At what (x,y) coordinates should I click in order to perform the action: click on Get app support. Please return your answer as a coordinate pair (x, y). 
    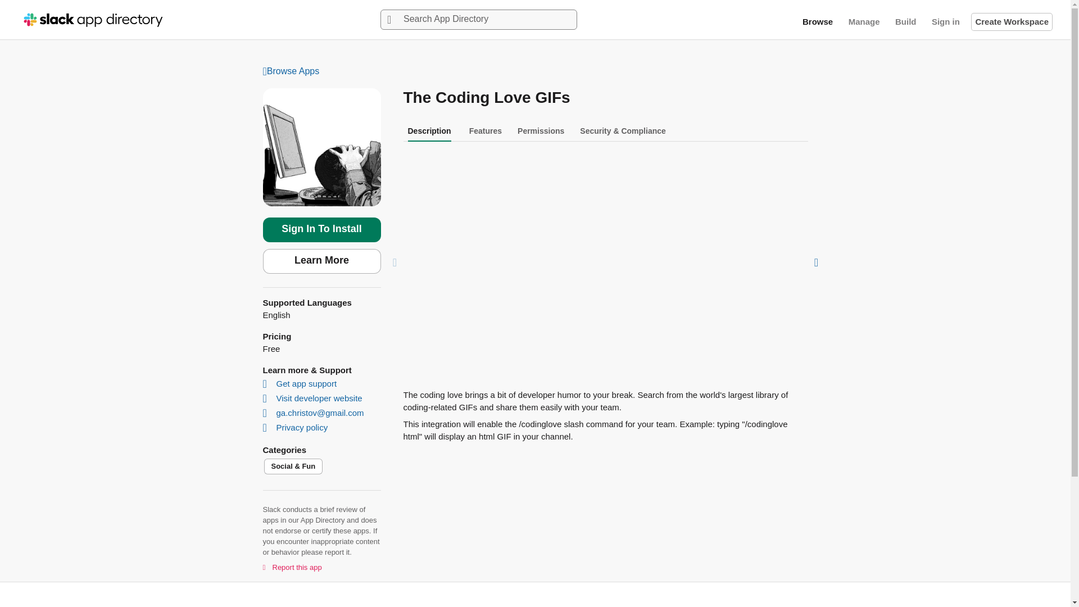
    Looking at the image, I should click on (301, 383).